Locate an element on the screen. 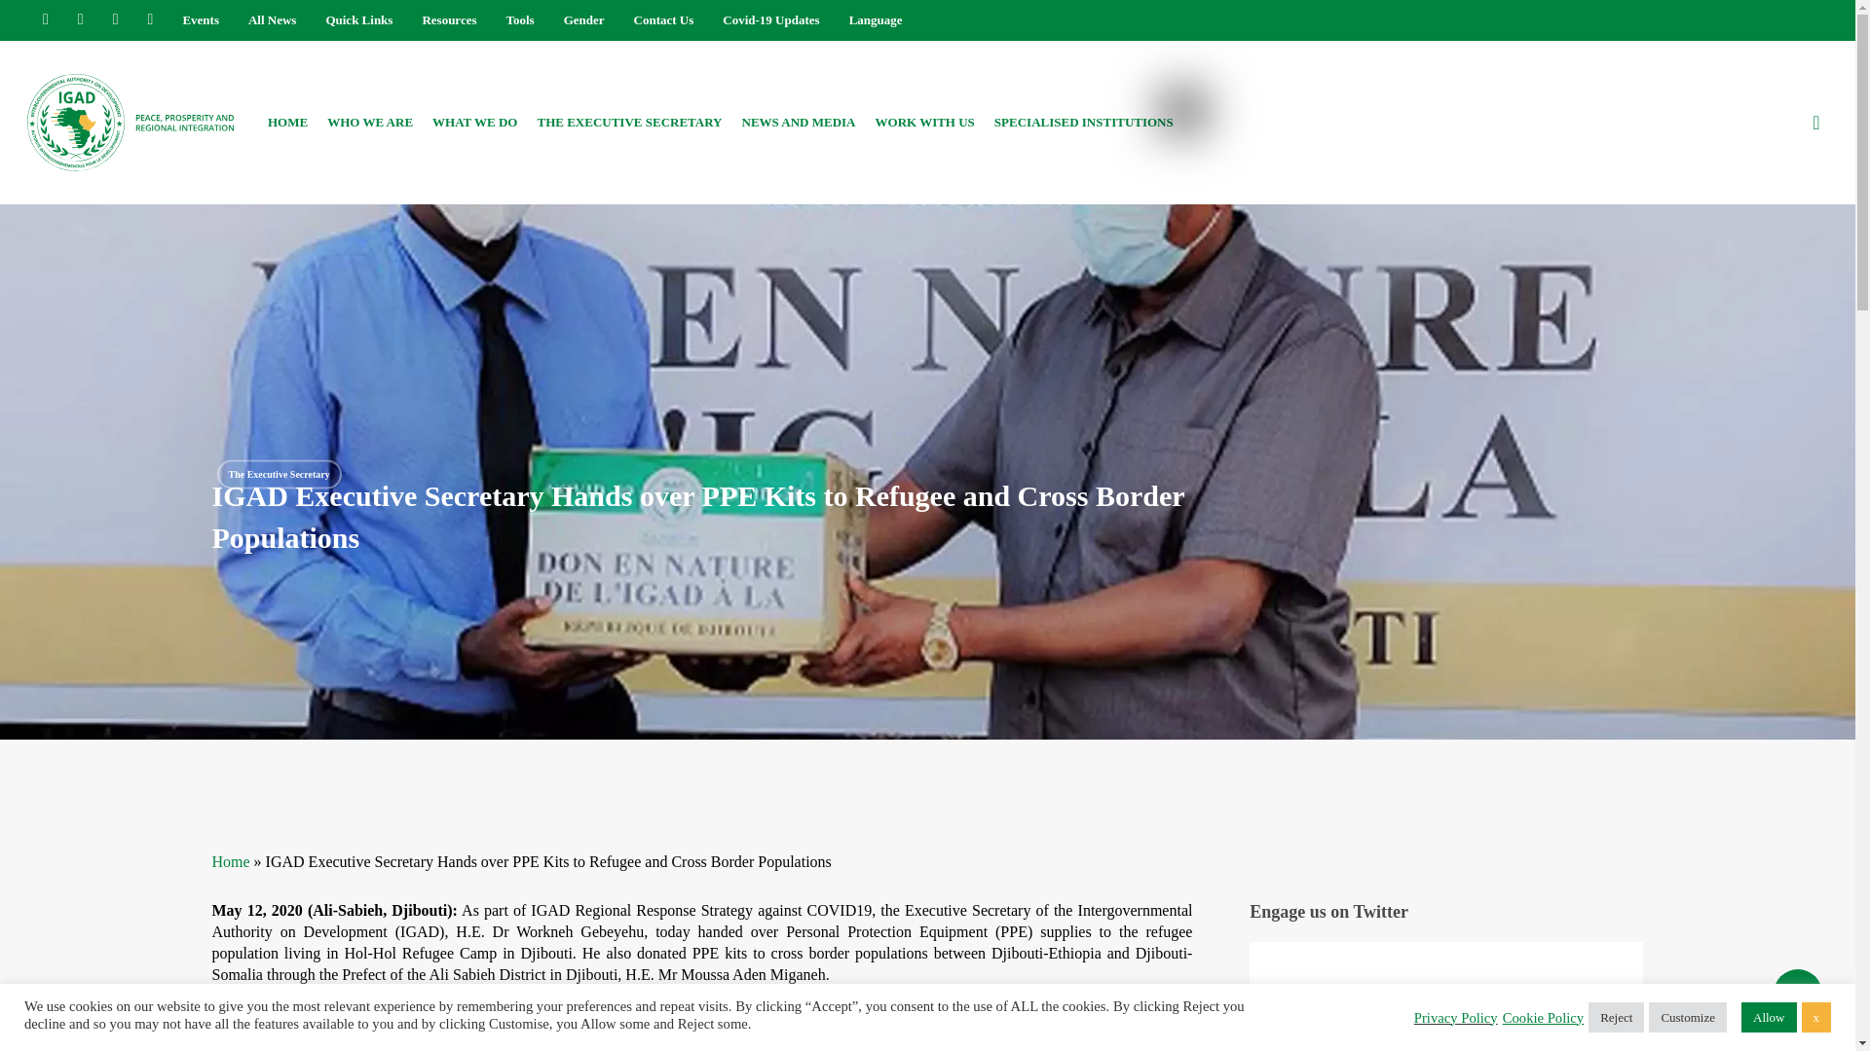 This screenshot has width=1870, height=1051. Swahili is located at coordinates (1194, 192).